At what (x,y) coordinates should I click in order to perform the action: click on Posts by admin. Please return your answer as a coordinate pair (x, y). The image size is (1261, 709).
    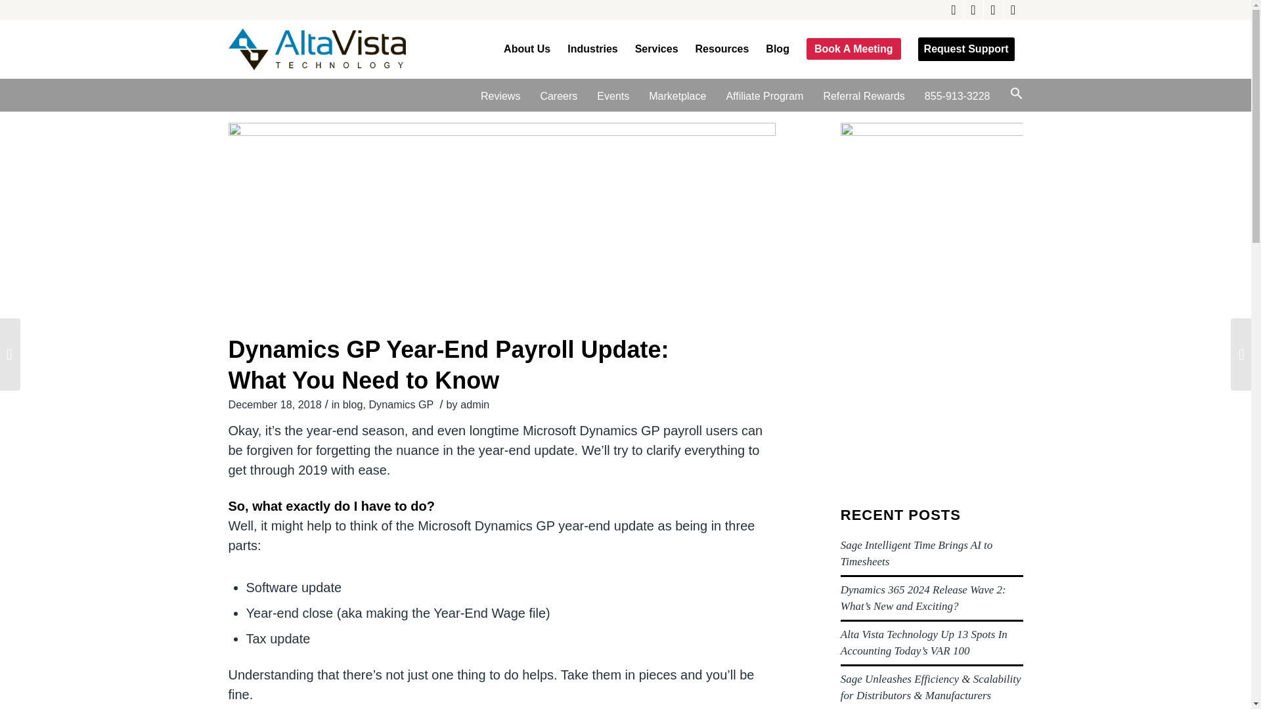
    Looking at the image, I should click on (474, 404).